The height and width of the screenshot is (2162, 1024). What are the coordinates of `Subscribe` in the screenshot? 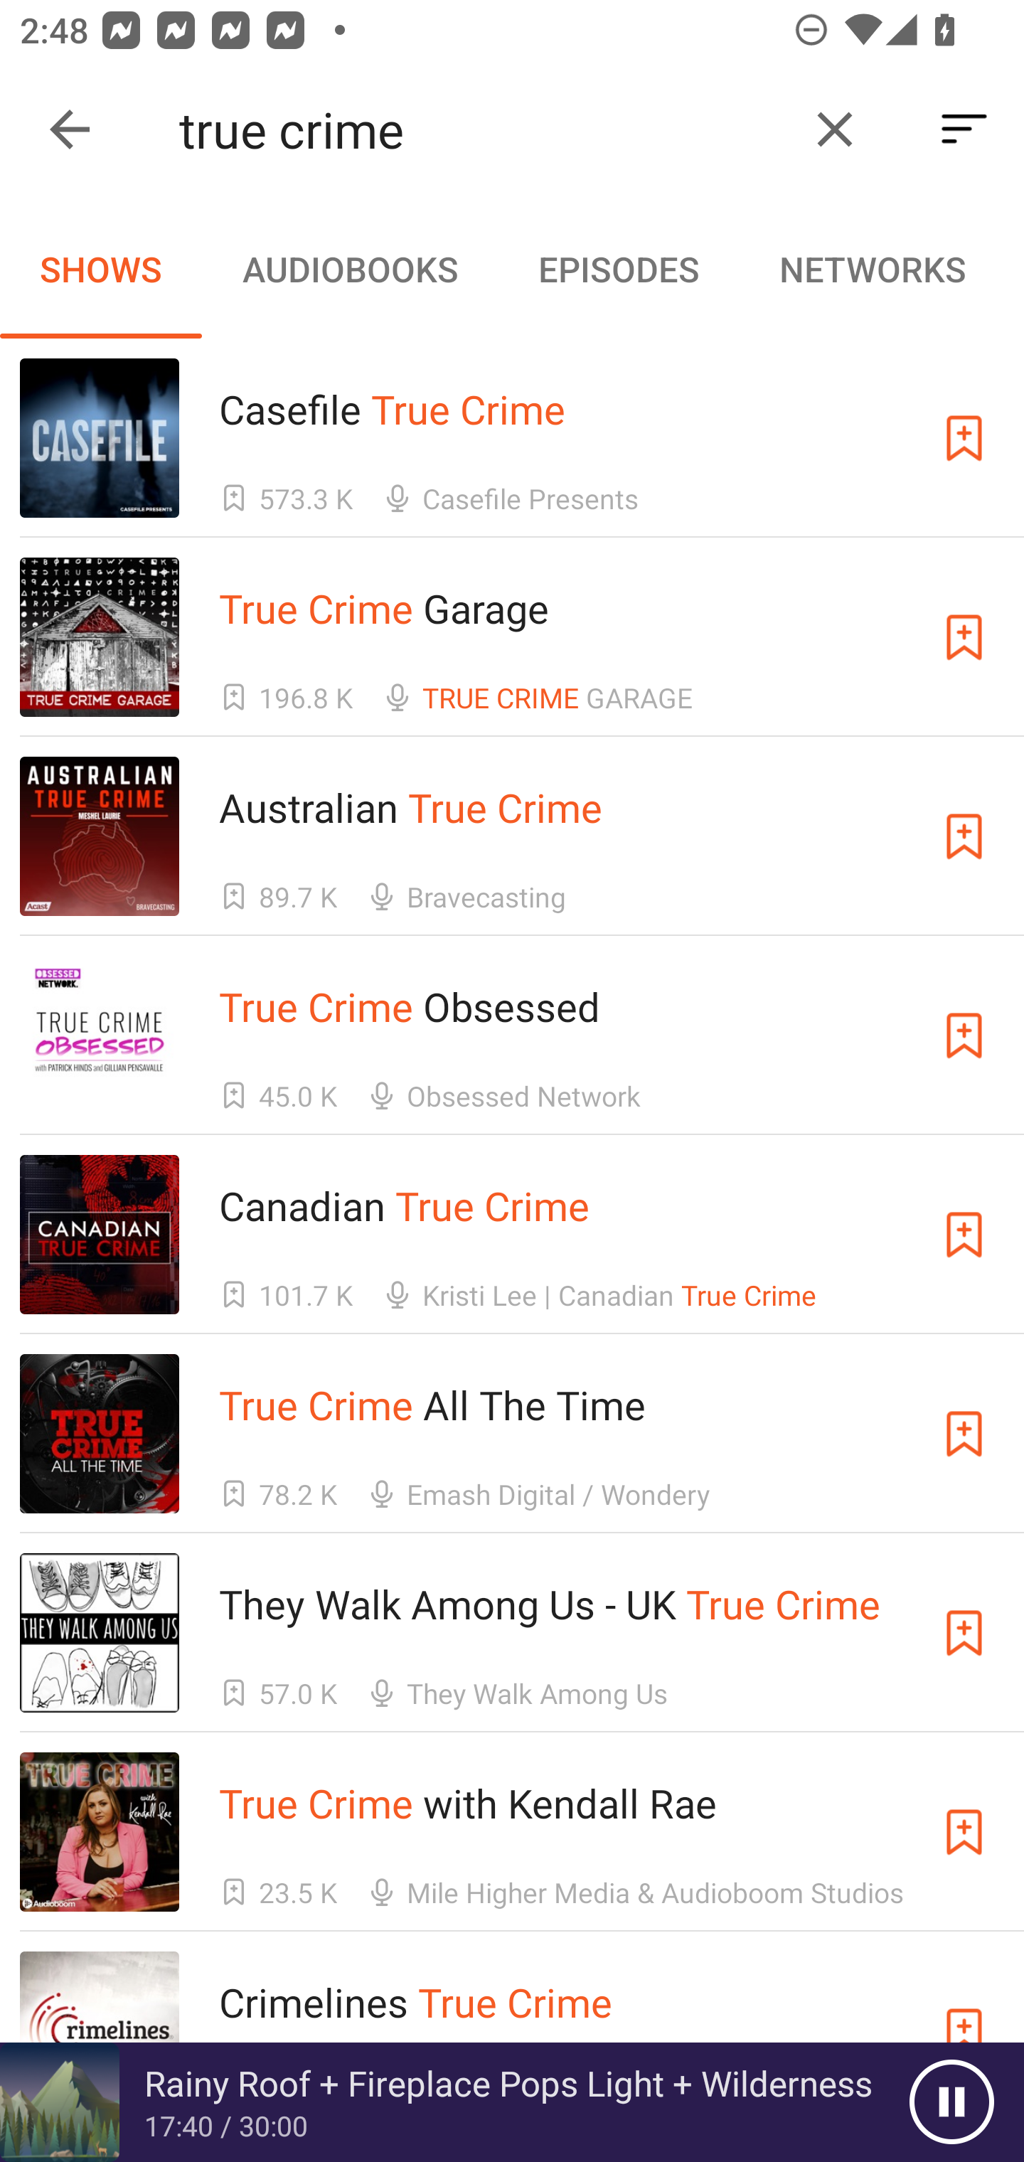 It's located at (964, 1035).